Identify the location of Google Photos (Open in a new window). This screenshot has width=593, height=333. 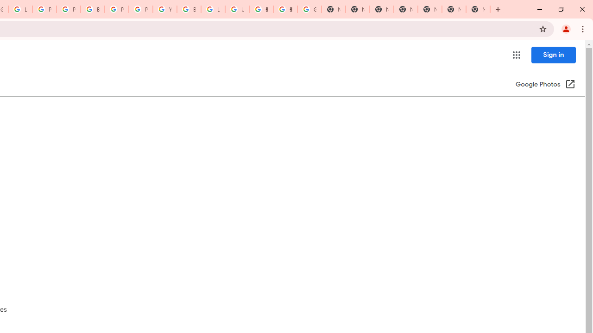
(545, 85).